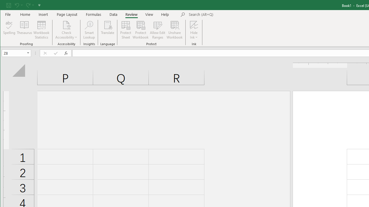  I want to click on Hide Ink, so click(194, 25).